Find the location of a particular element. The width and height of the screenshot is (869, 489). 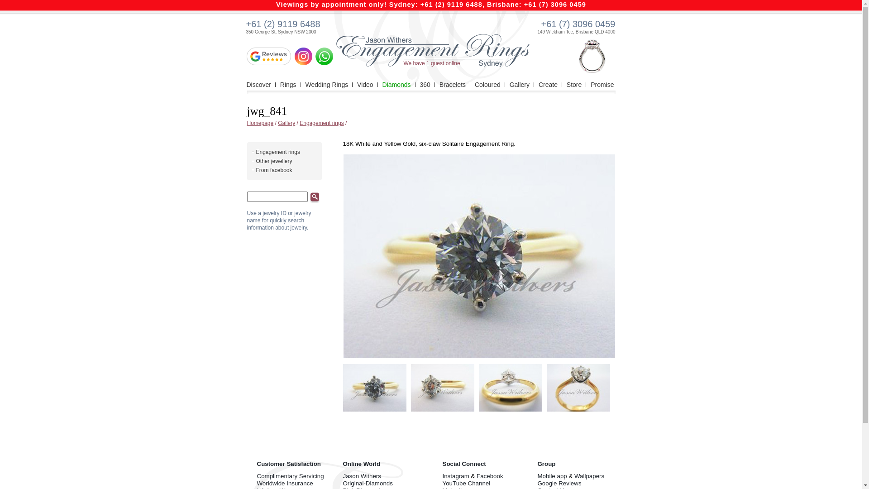

Rings is located at coordinates (288, 85).